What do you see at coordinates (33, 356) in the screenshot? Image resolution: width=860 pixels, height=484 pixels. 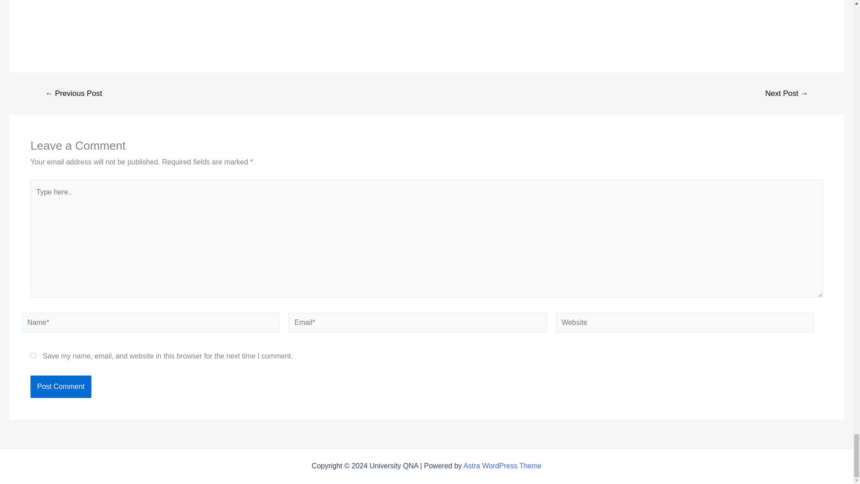 I see `yes` at bounding box center [33, 356].